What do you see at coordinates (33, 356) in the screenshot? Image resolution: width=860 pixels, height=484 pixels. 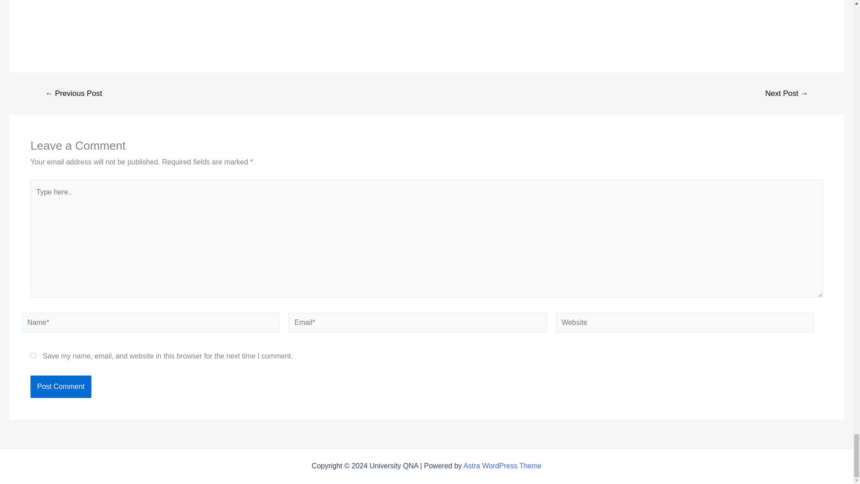 I see `yes` at bounding box center [33, 356].